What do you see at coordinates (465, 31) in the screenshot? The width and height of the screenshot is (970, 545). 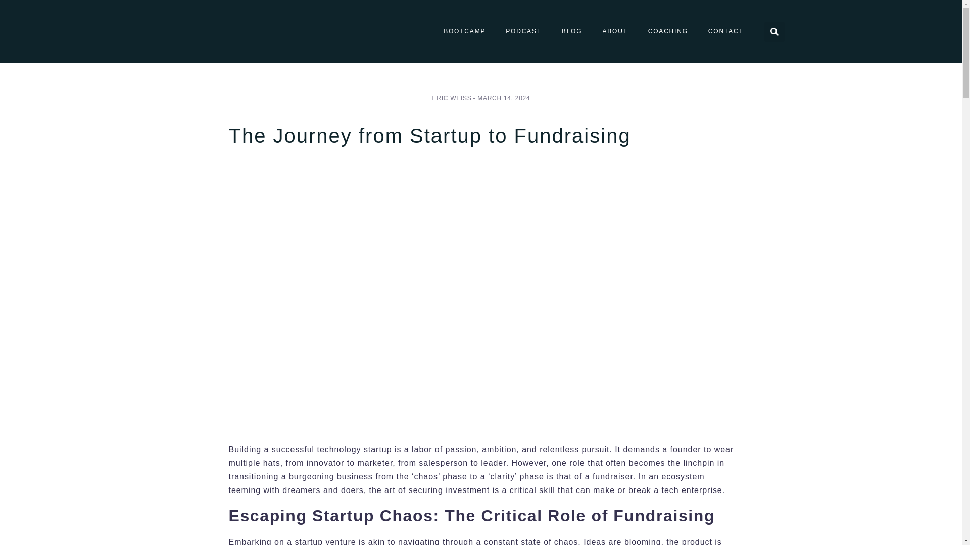 I see `BOOTCAMP` at bounding box center [465, 31].